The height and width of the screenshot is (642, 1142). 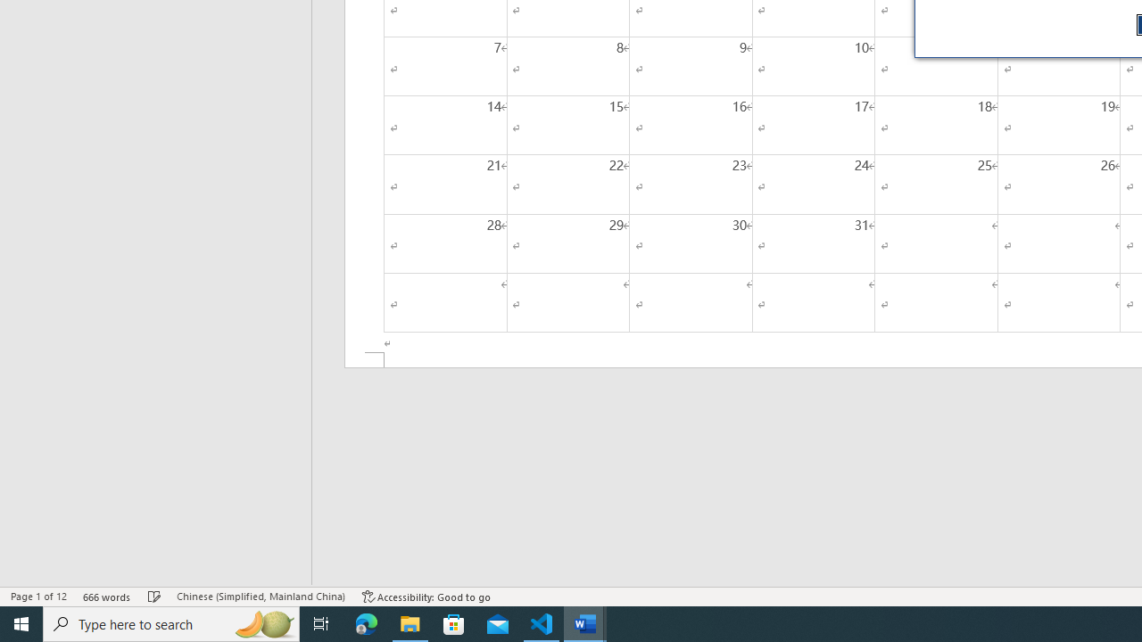 I want to click on Accessibility Checker Accessibility: Good to go, so click(x=426, y=596).